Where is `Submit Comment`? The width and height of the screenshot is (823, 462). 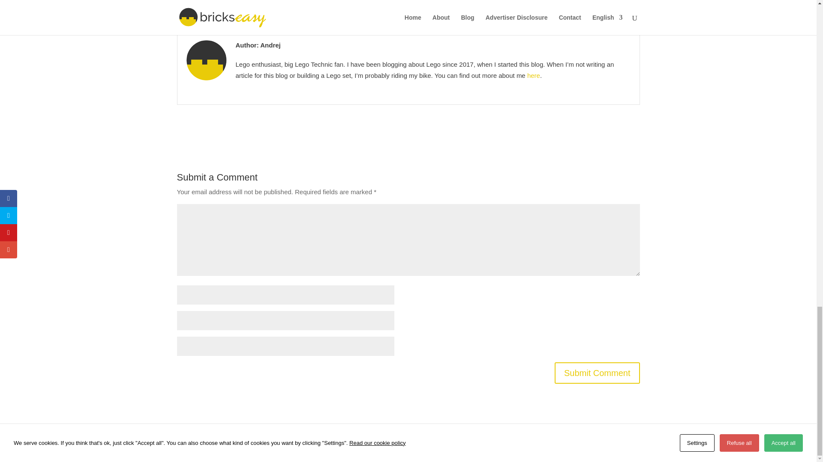
Submit Comment is located at coordinates (598, 373).